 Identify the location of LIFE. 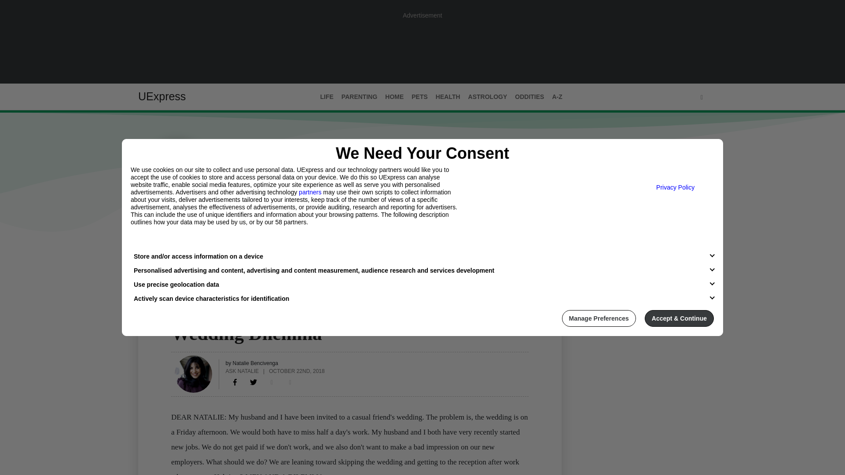
(327, 97).